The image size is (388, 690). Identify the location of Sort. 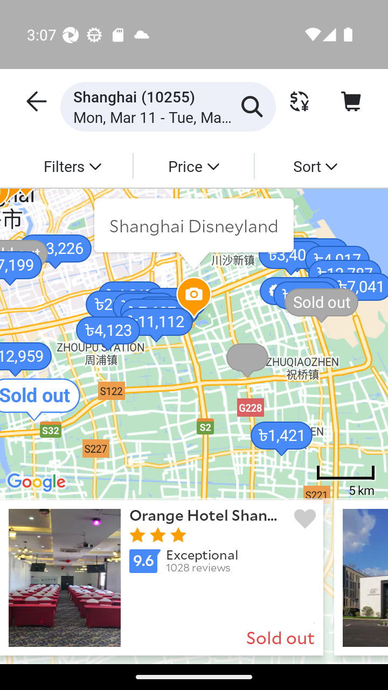
(315, 165).